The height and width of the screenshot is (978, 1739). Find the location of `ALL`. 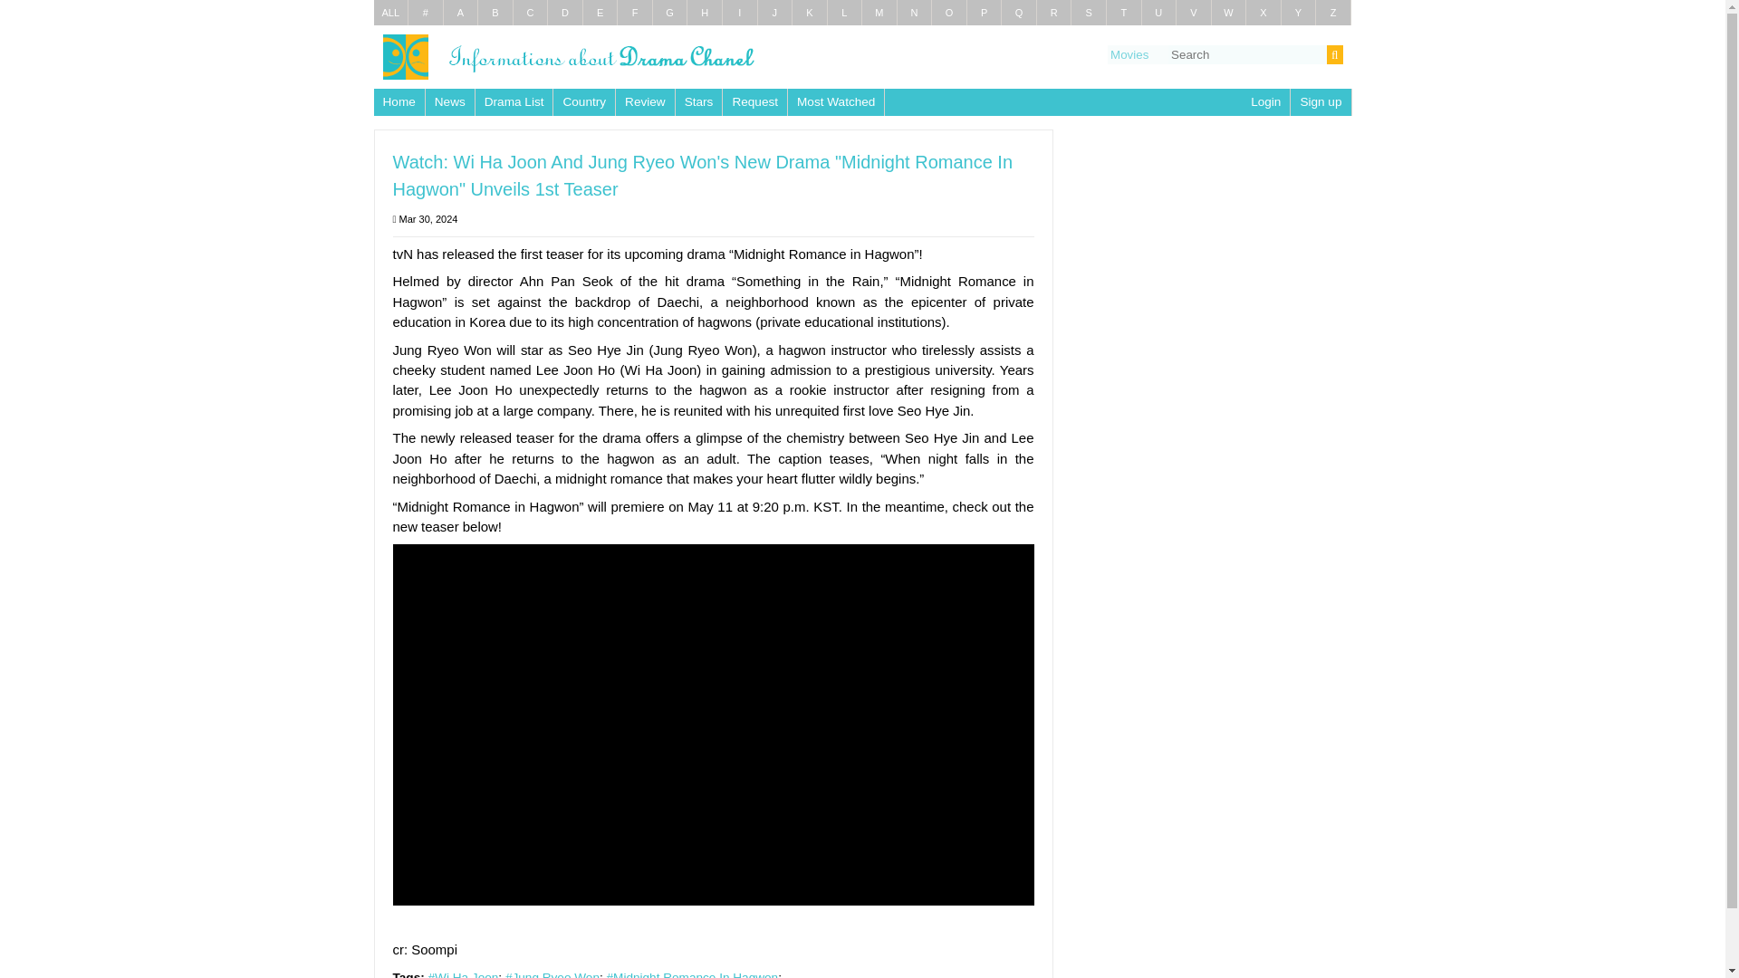

ALL is located at coordinates (389, 13).